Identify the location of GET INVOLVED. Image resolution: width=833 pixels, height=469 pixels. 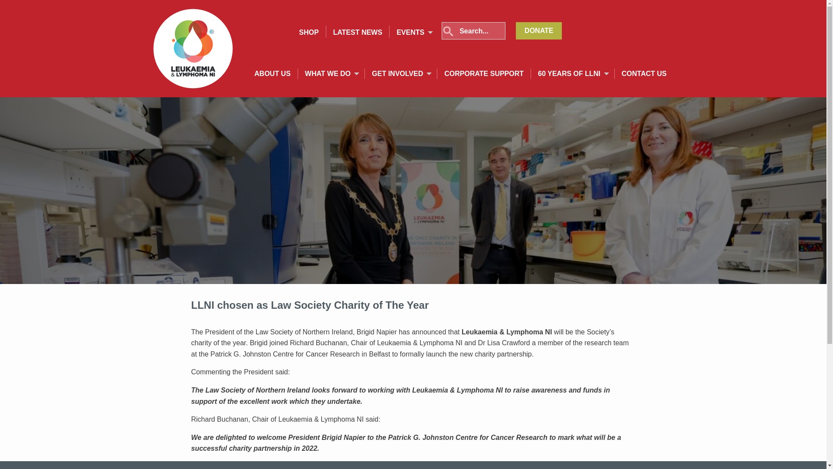
(397, 74).